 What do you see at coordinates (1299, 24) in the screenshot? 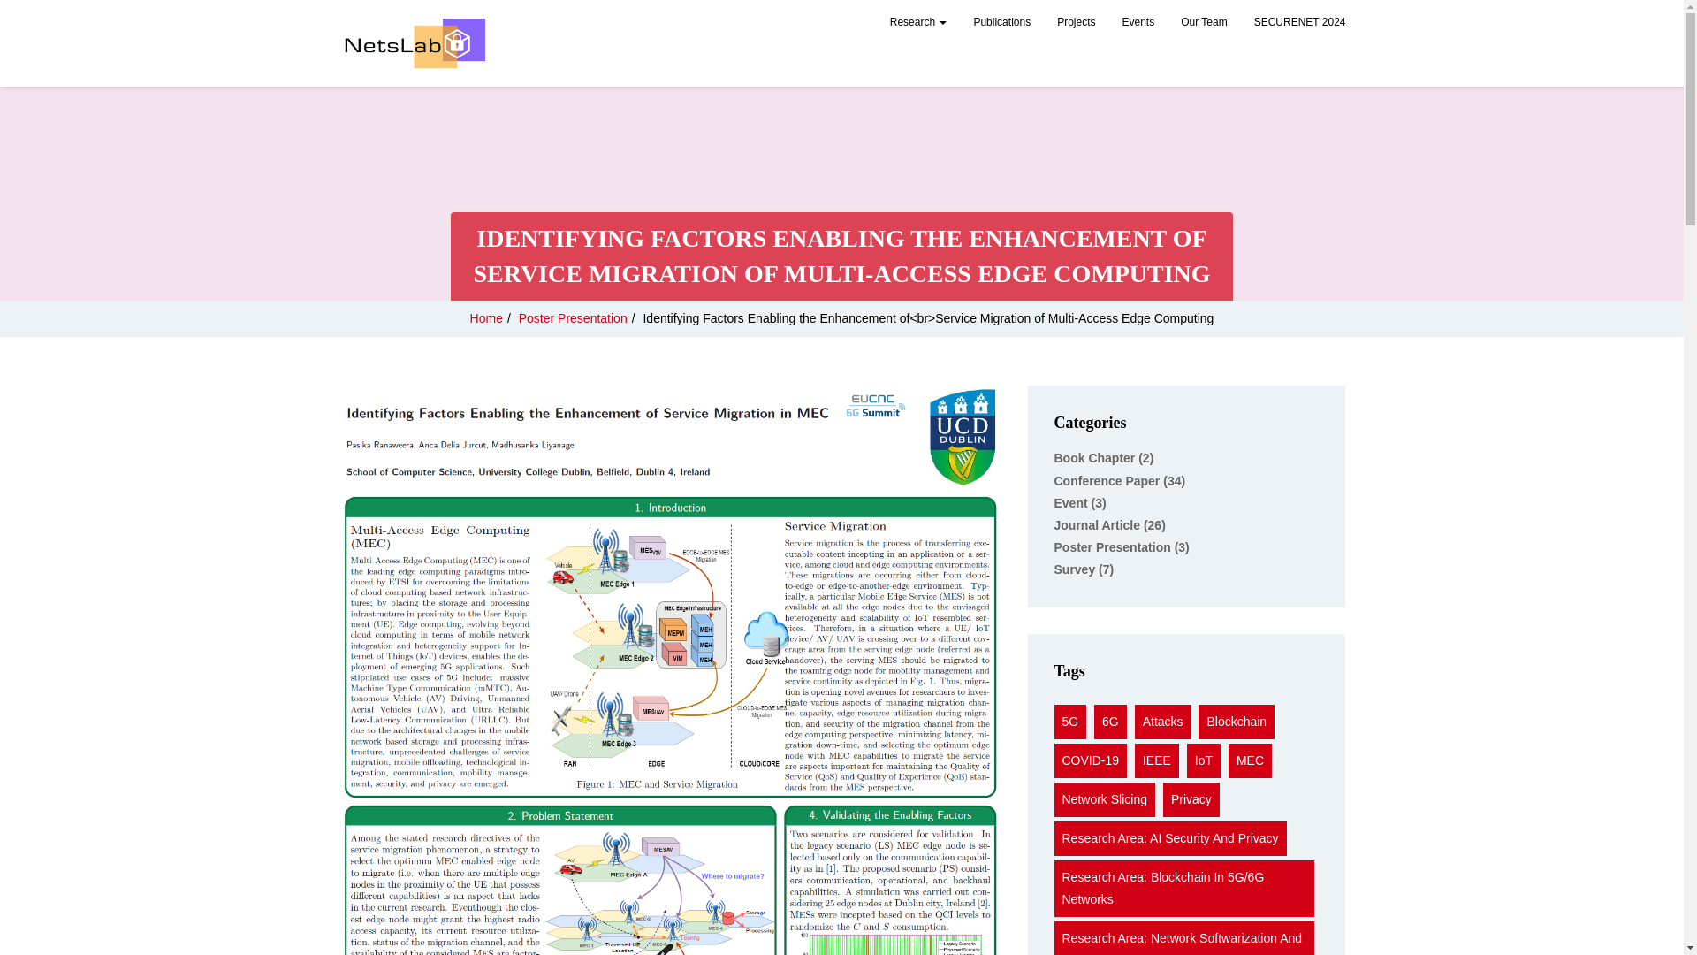
I see `SECURENET 2024` at bounding box center [1299, 24].